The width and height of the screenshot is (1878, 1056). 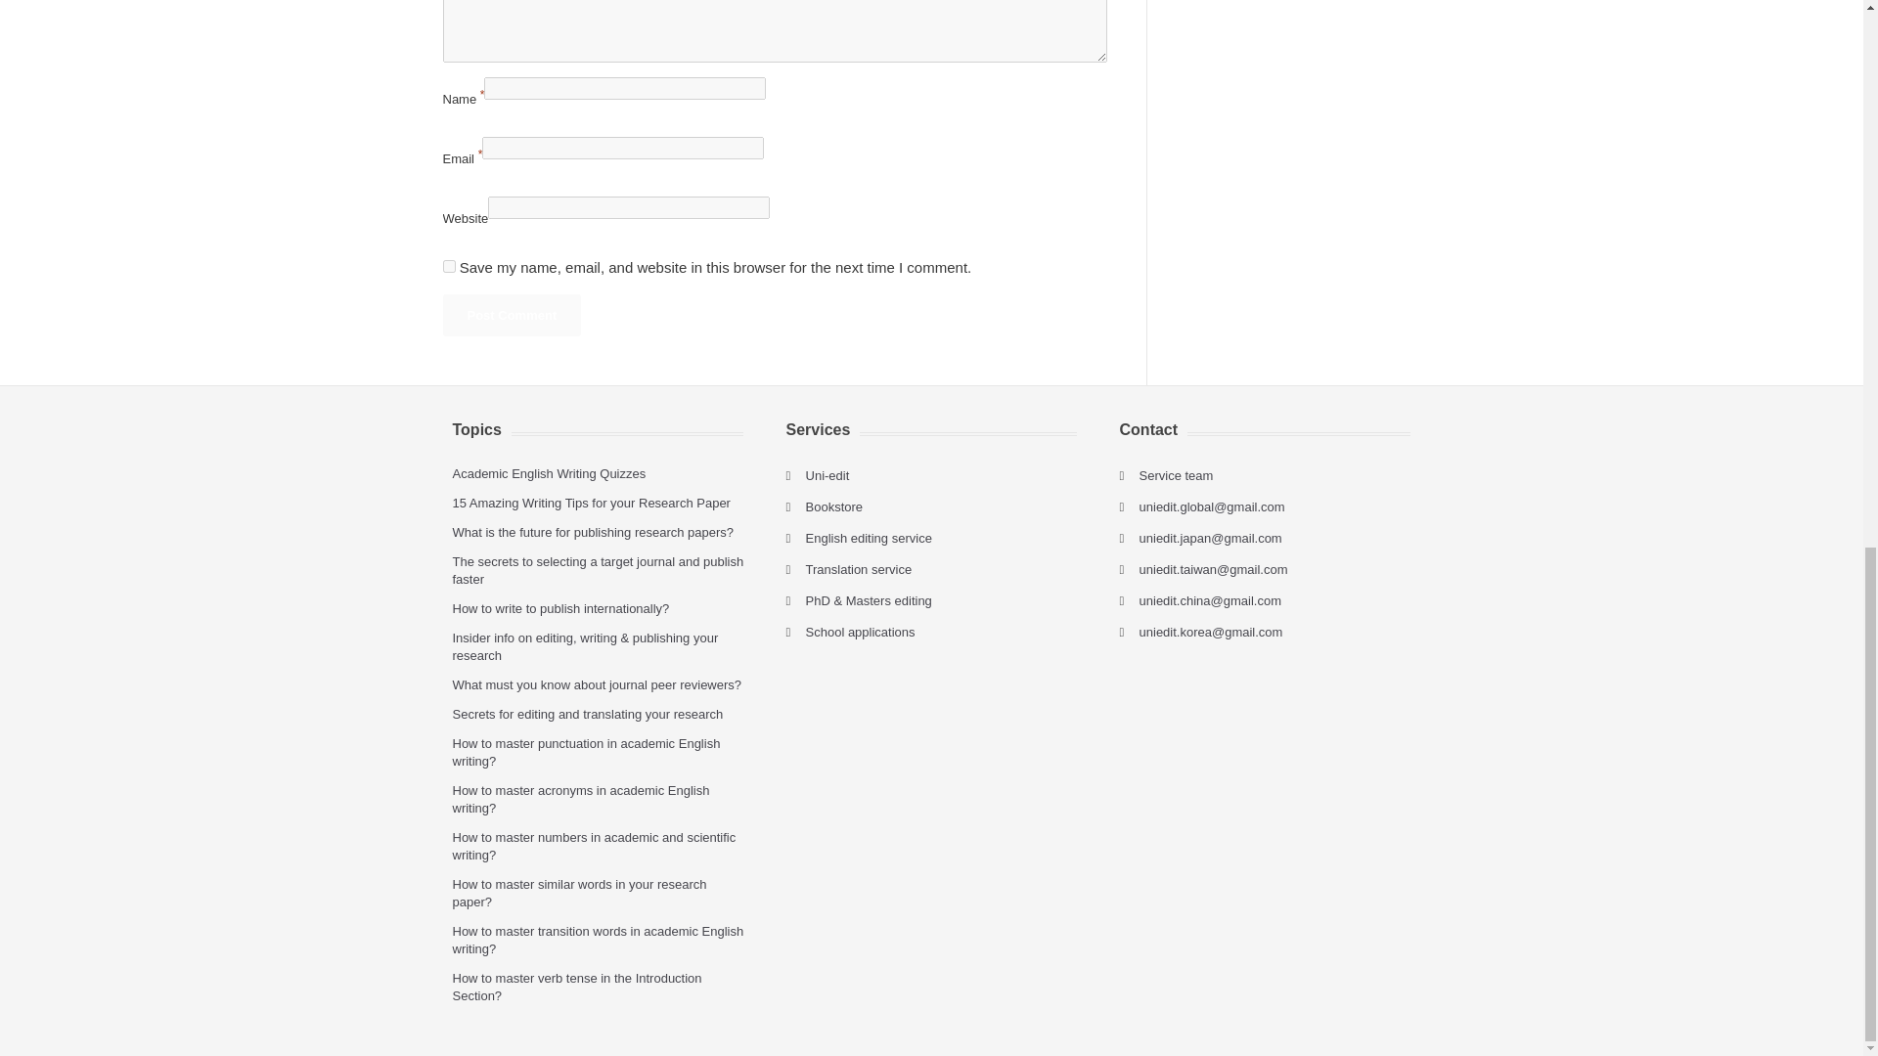 I want to click on 15 Amazing Writing Tips for your Research Paper, so click(x=591, y=503).